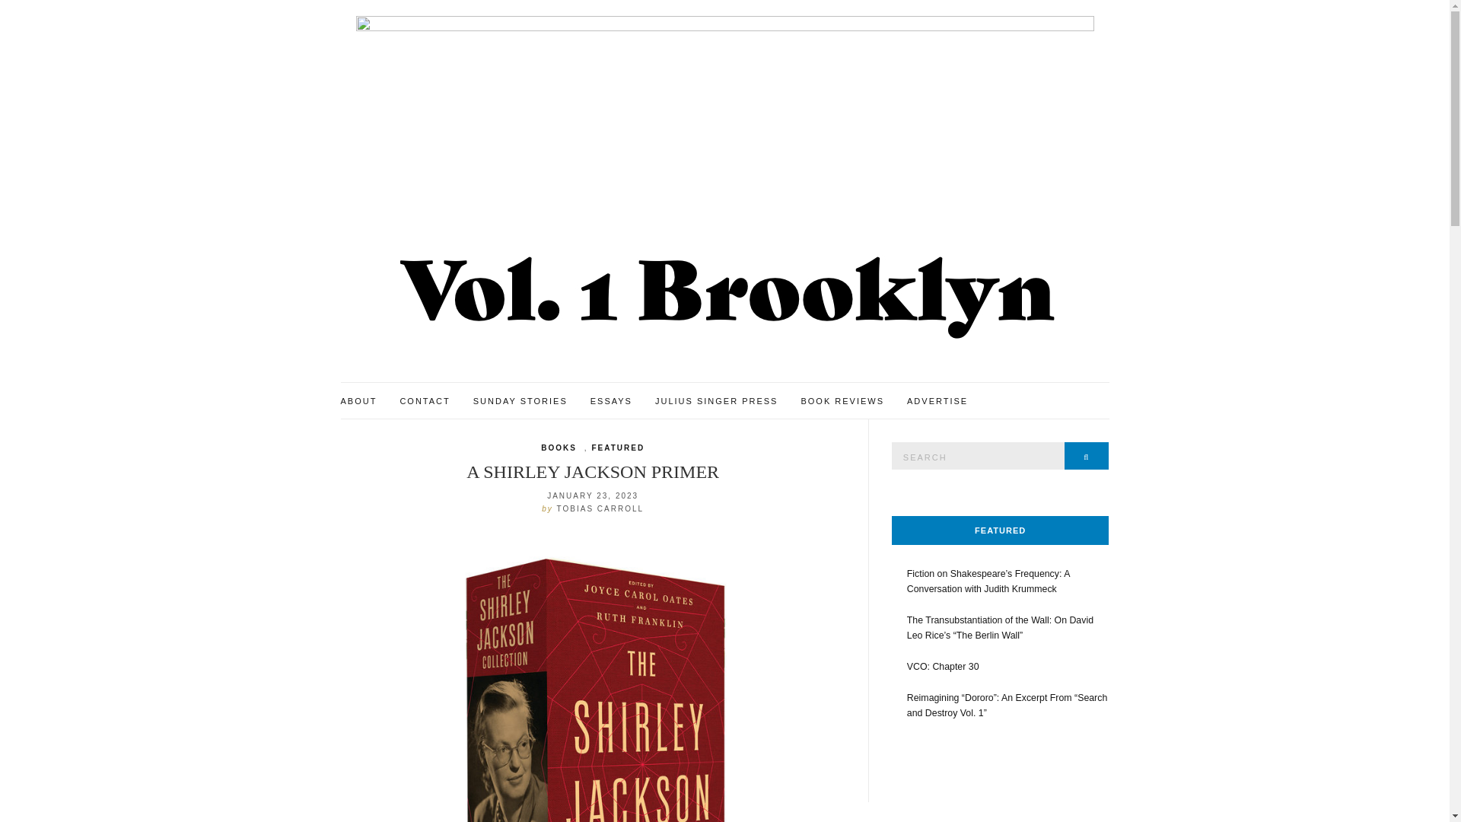 This screenshot has height=822, width=1461. I want to click on Search, so click(1087, 455).